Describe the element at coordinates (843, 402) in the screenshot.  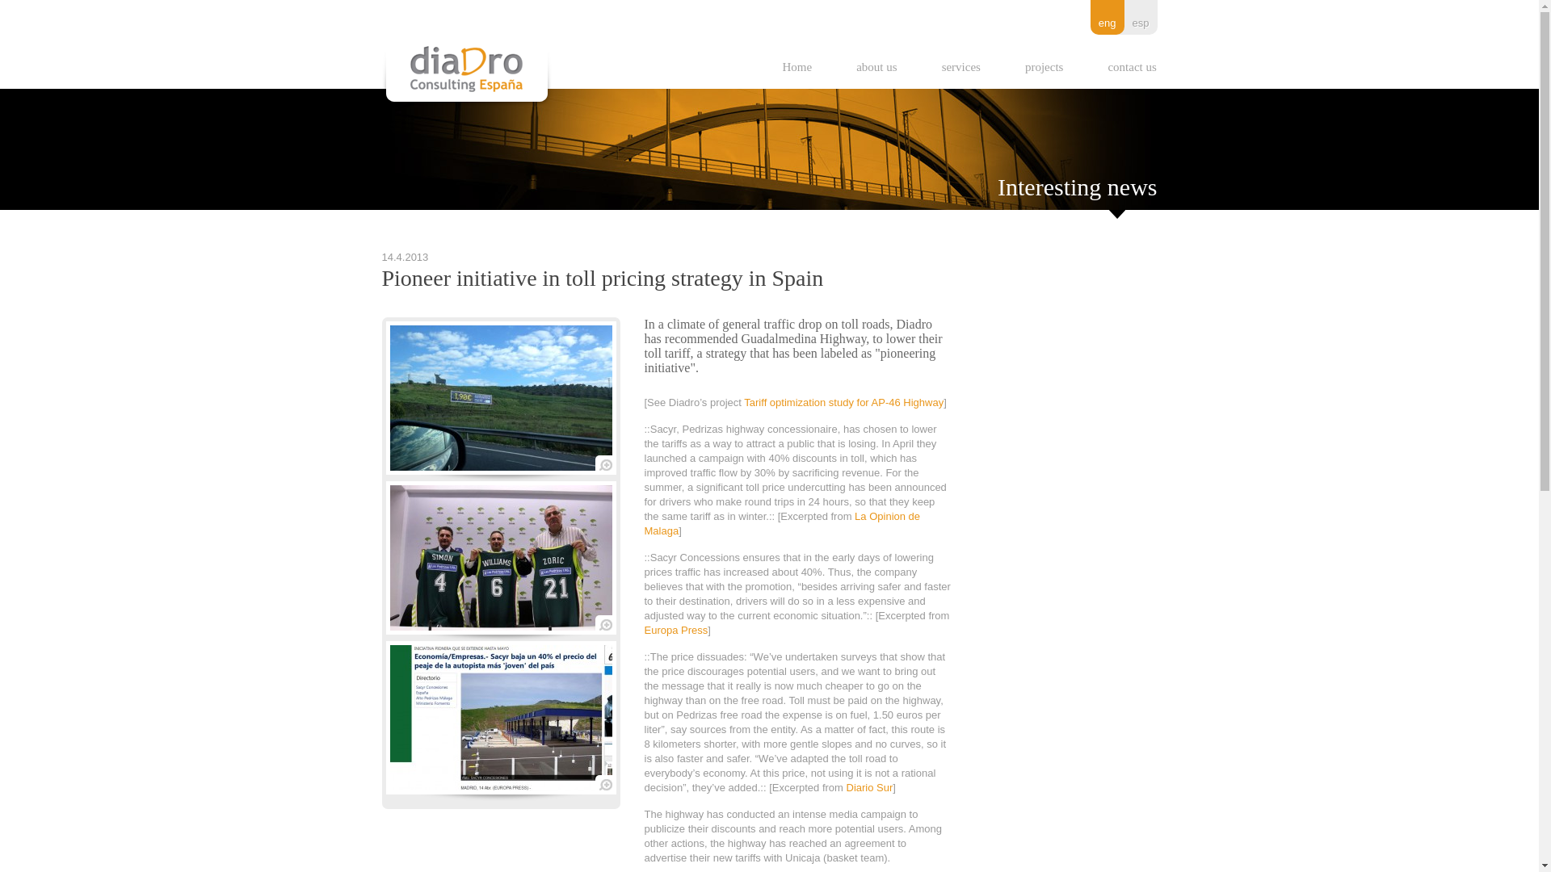
I see `Tariff optimization study for AP-46 Highway` at that location.